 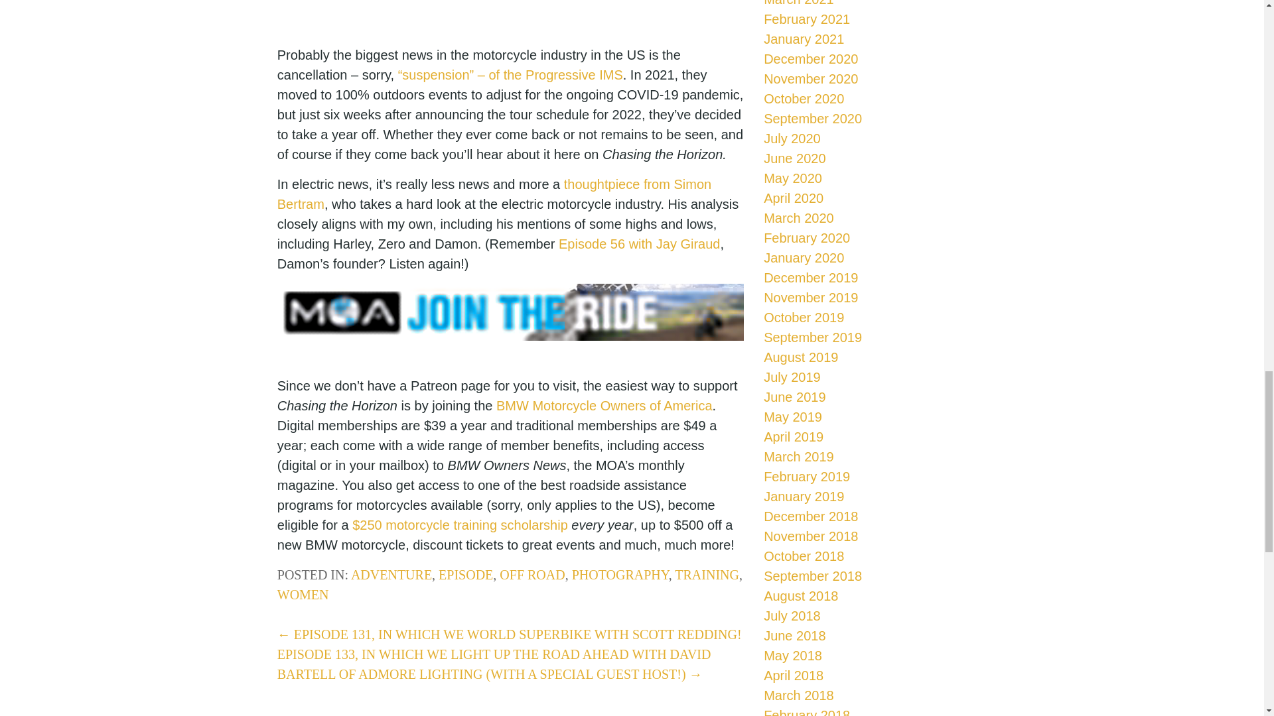 What do you see at coordinates (391, 575) in the screenshot?
I see `ADVENTURE` at bounding box center [391, 575].